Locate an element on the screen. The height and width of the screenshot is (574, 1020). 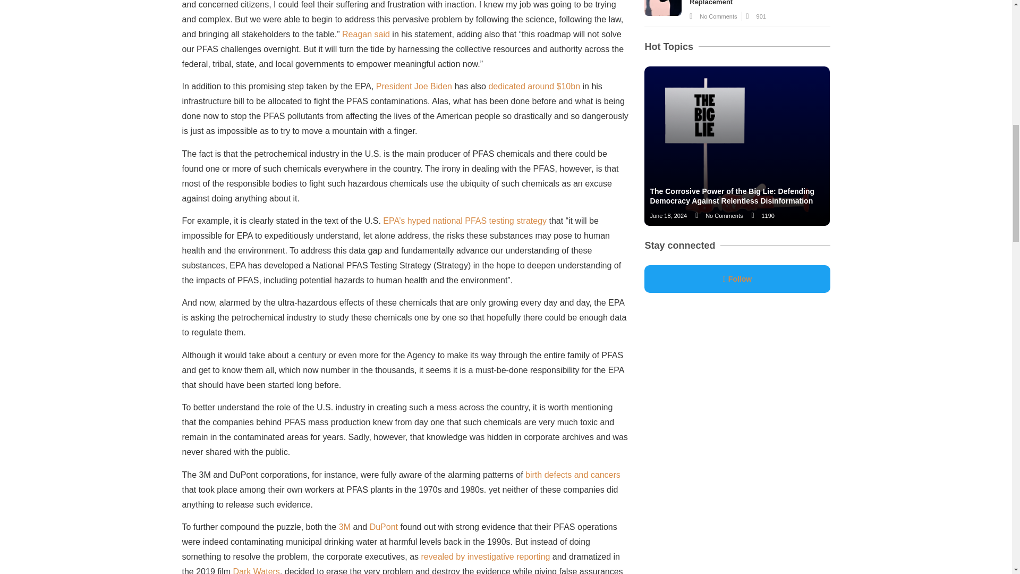
by is located at coordinates (460, 556).